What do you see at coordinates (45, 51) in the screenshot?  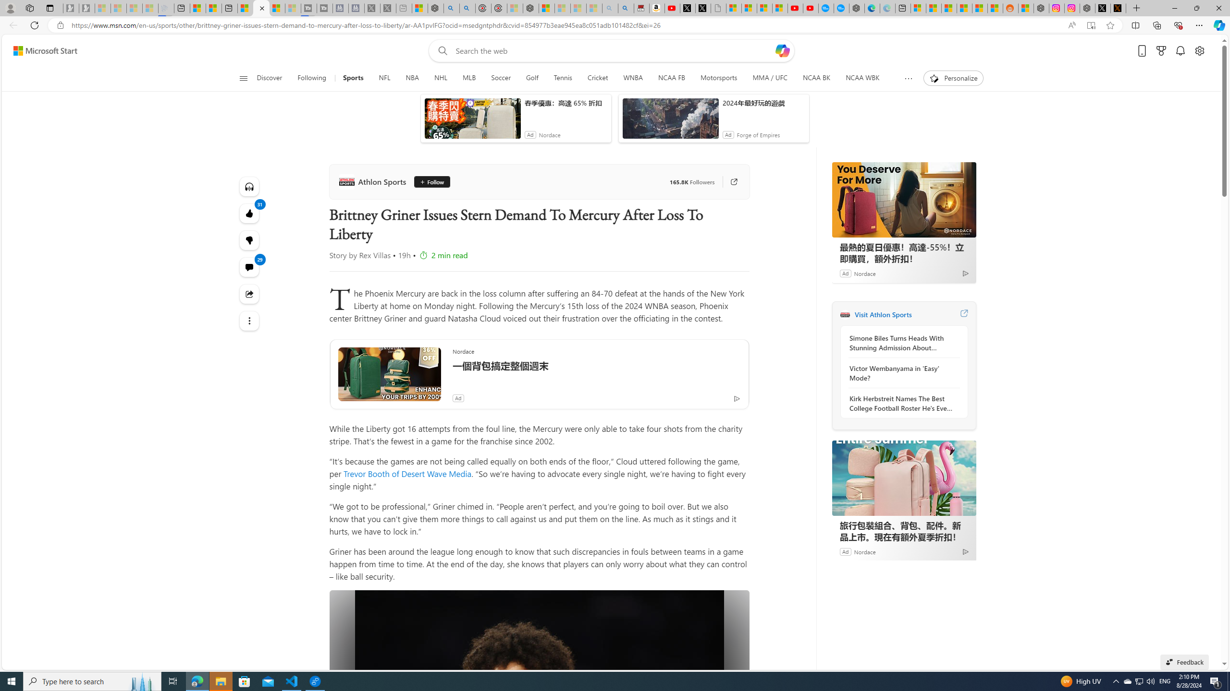 I see `Microsoft Start` at bounding box center [45, 51].